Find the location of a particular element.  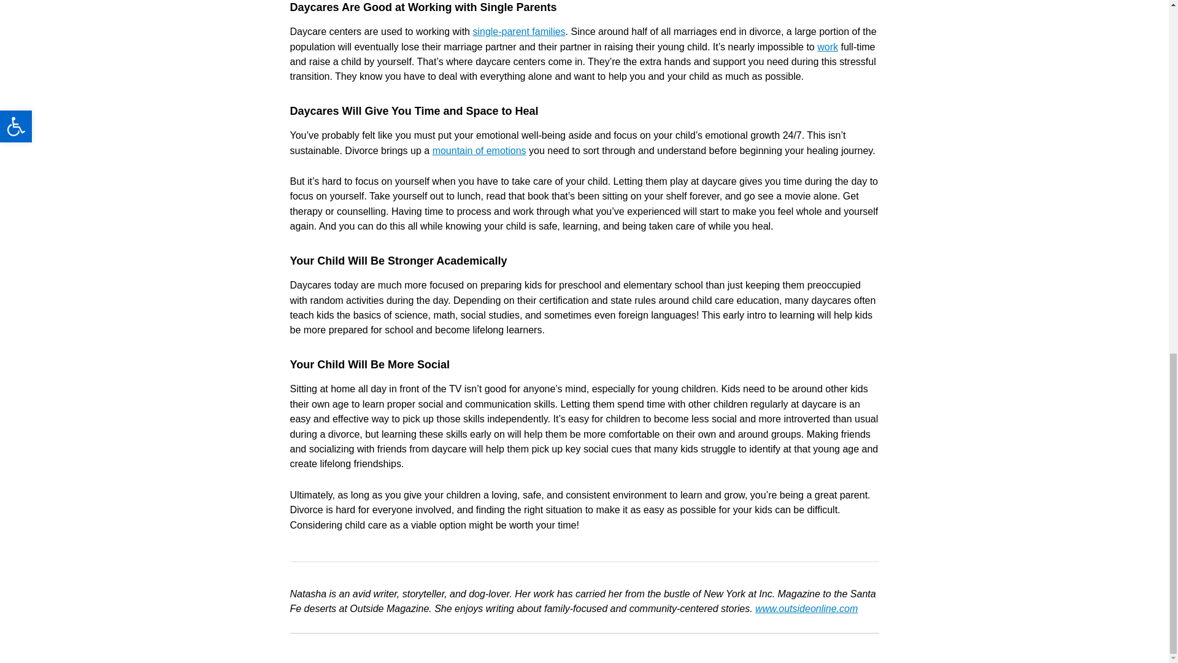

www.outsideonline.com is located at coordinates (806, 608).